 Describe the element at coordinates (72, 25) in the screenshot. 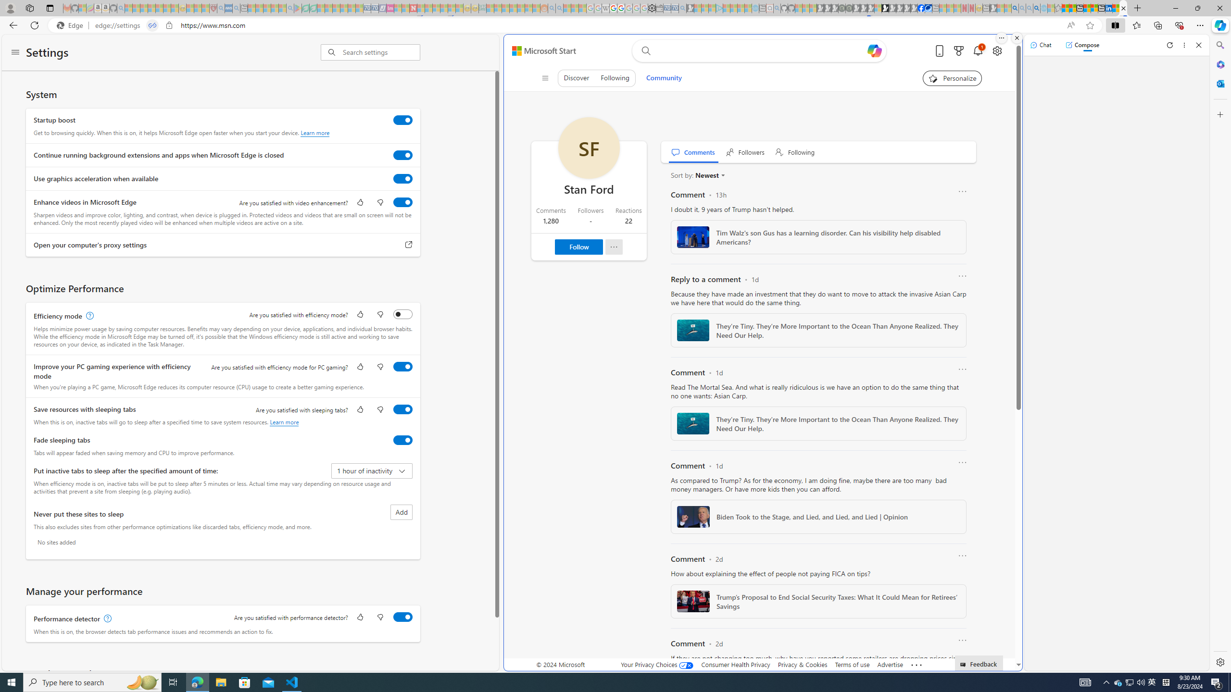

I see `Edge` at that location.